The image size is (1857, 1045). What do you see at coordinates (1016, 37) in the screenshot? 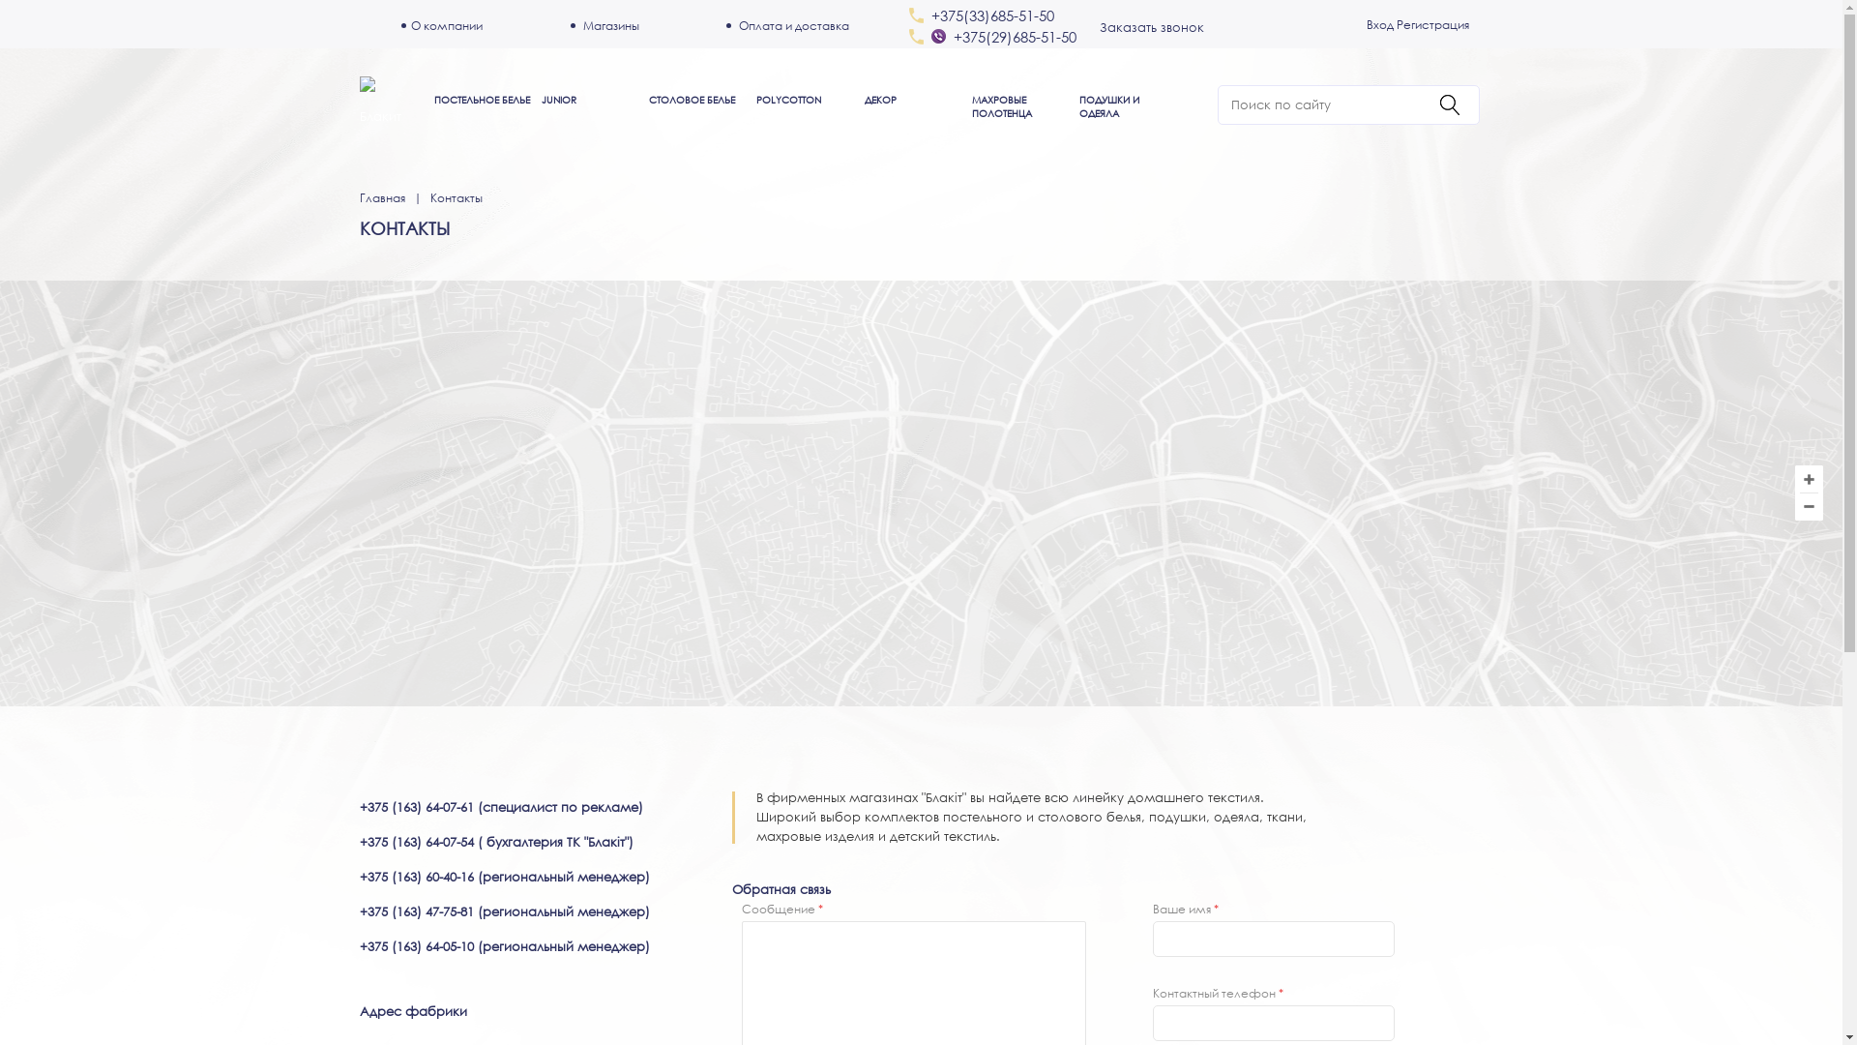
I see `+375(29)685-51-50` at bounding box center [1016, 37].